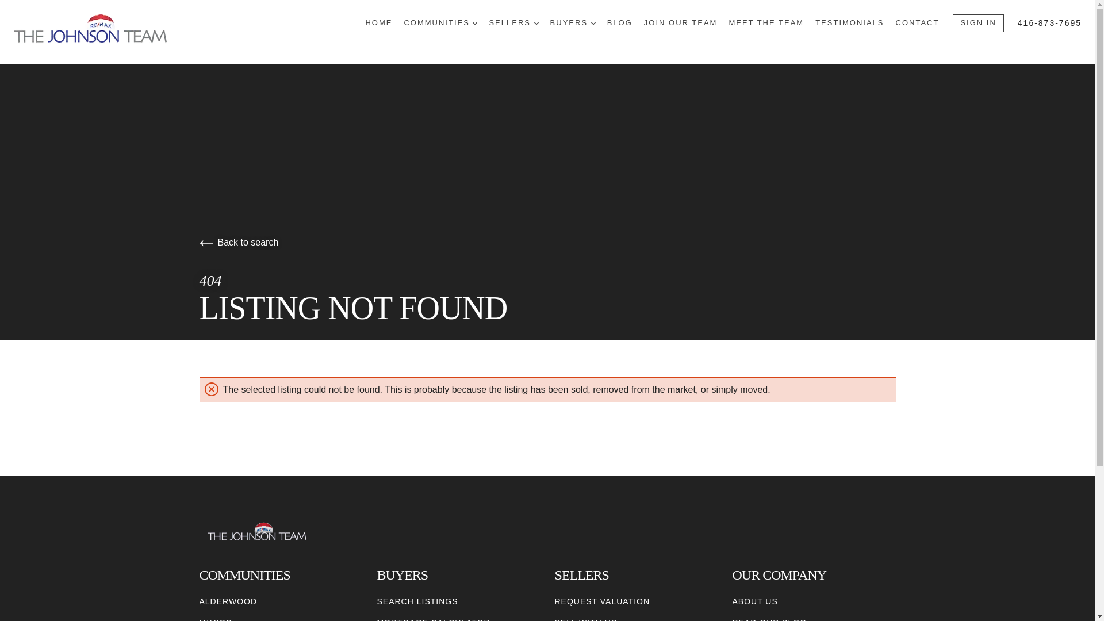 The image size is (1104, 621). I want to click on HOME, so click(378, 23).